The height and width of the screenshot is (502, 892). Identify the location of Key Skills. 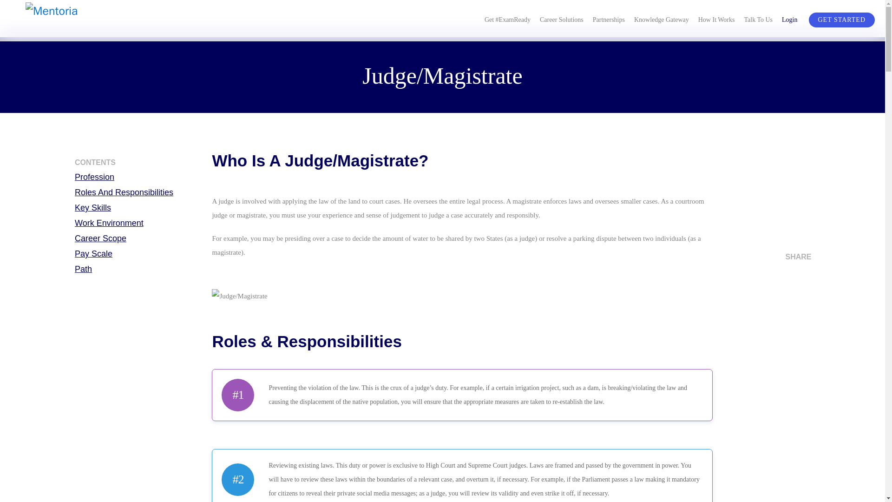
(140, 208).